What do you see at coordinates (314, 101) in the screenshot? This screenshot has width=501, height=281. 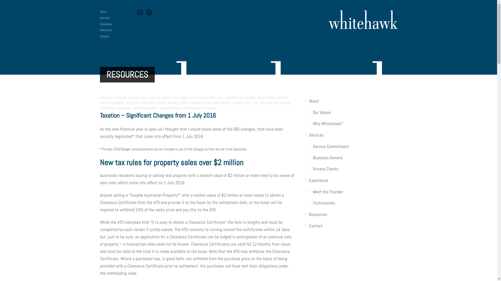 I see `About` at bounding box center [314, 101].